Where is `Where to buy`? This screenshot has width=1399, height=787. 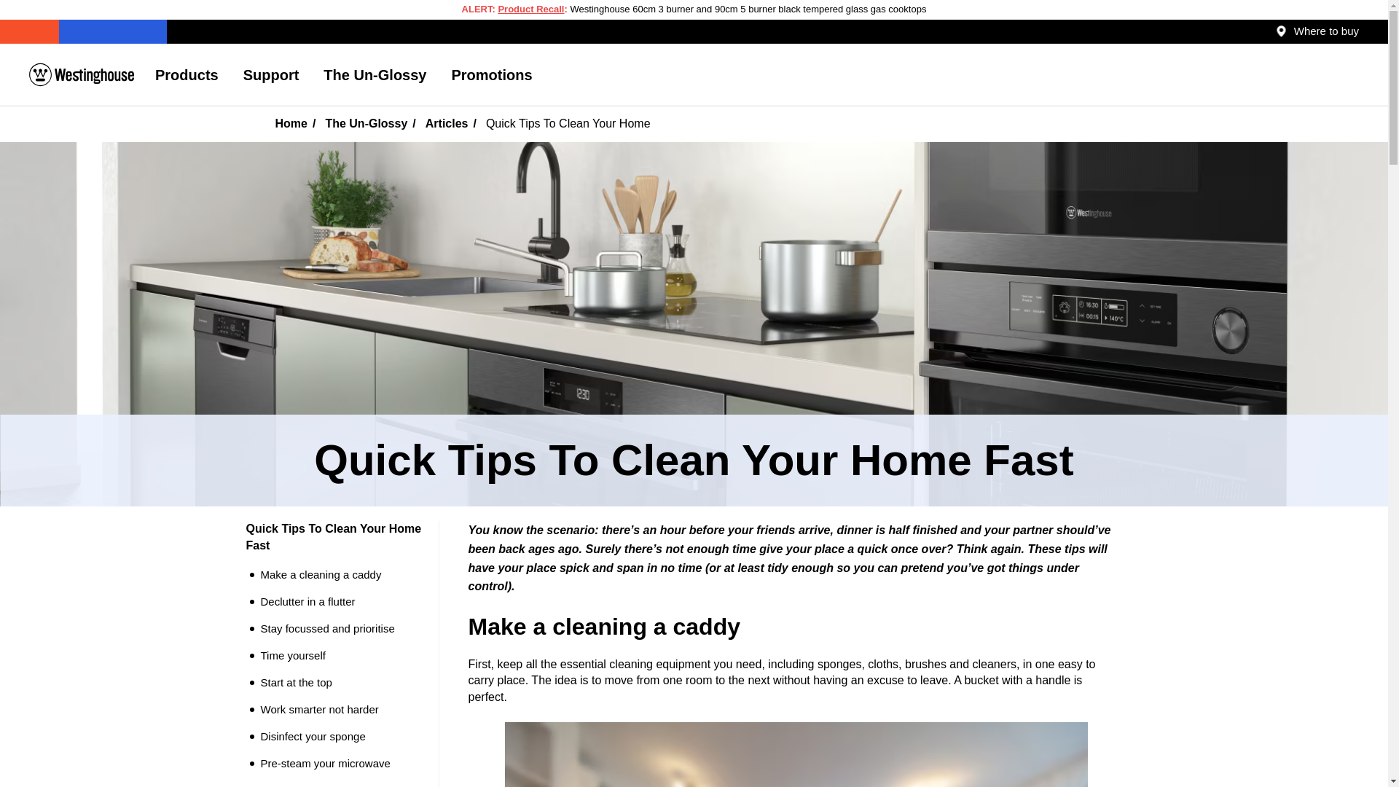 Where to buy is located at coordinates (1317, 31).